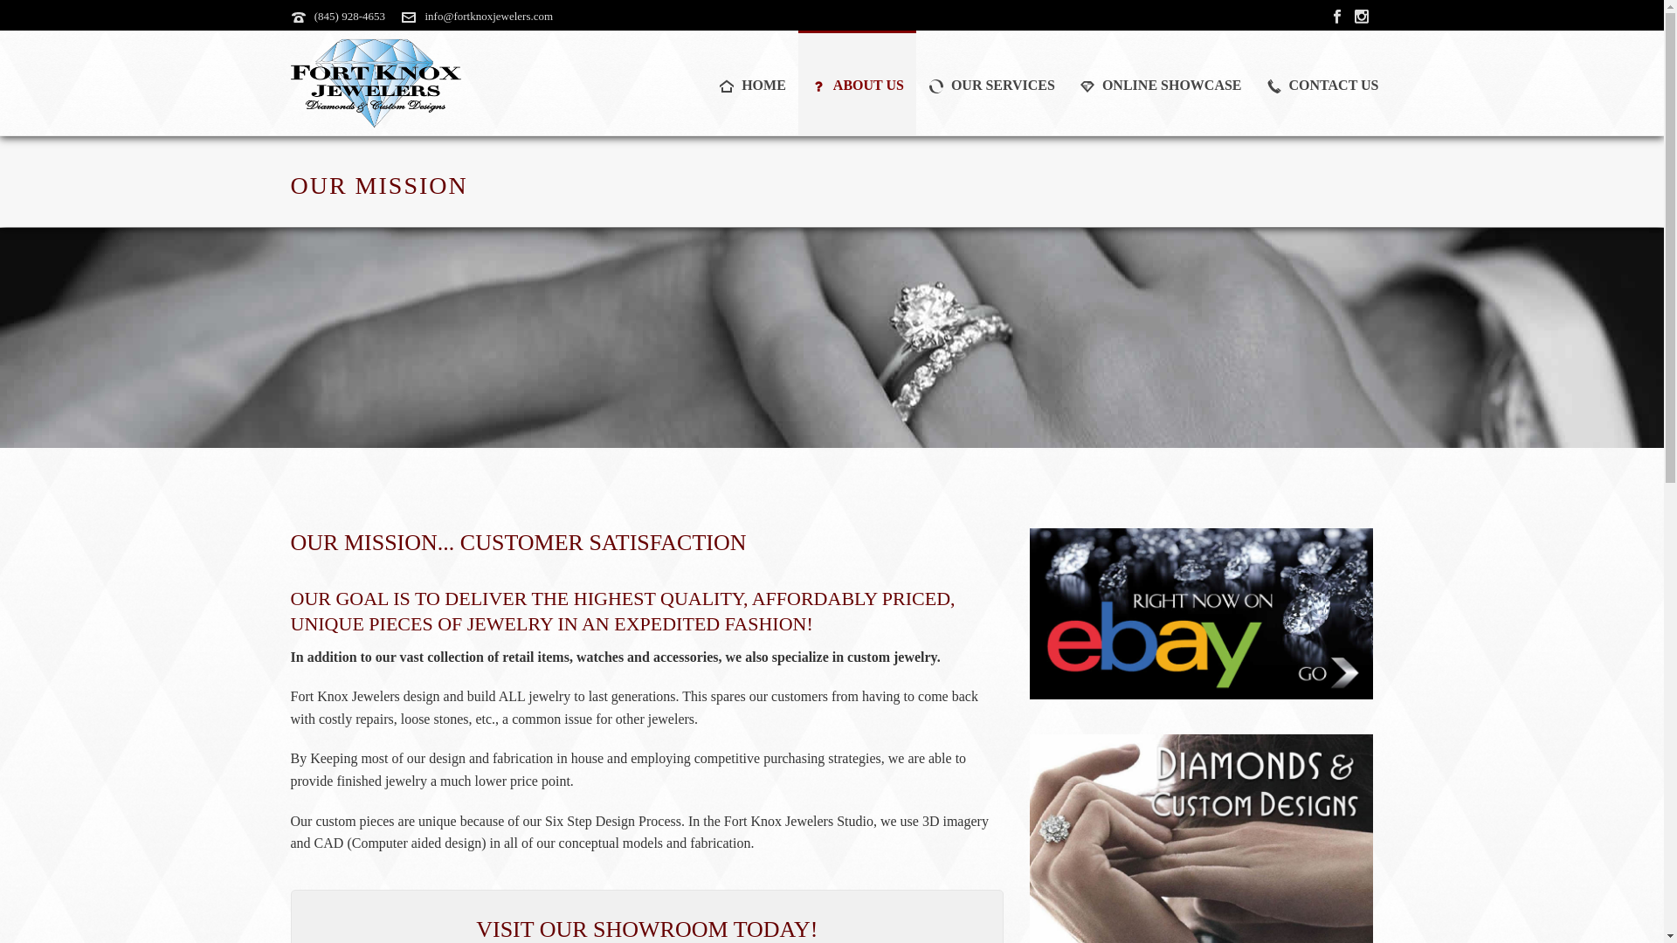 Image resolution: width=1677 pixels, height=943 pixels. What do you see at coordinates (1160, 82) in the screenshot?
I see `ONLINE SHOWCASE` at bounding box center [1160, 82].